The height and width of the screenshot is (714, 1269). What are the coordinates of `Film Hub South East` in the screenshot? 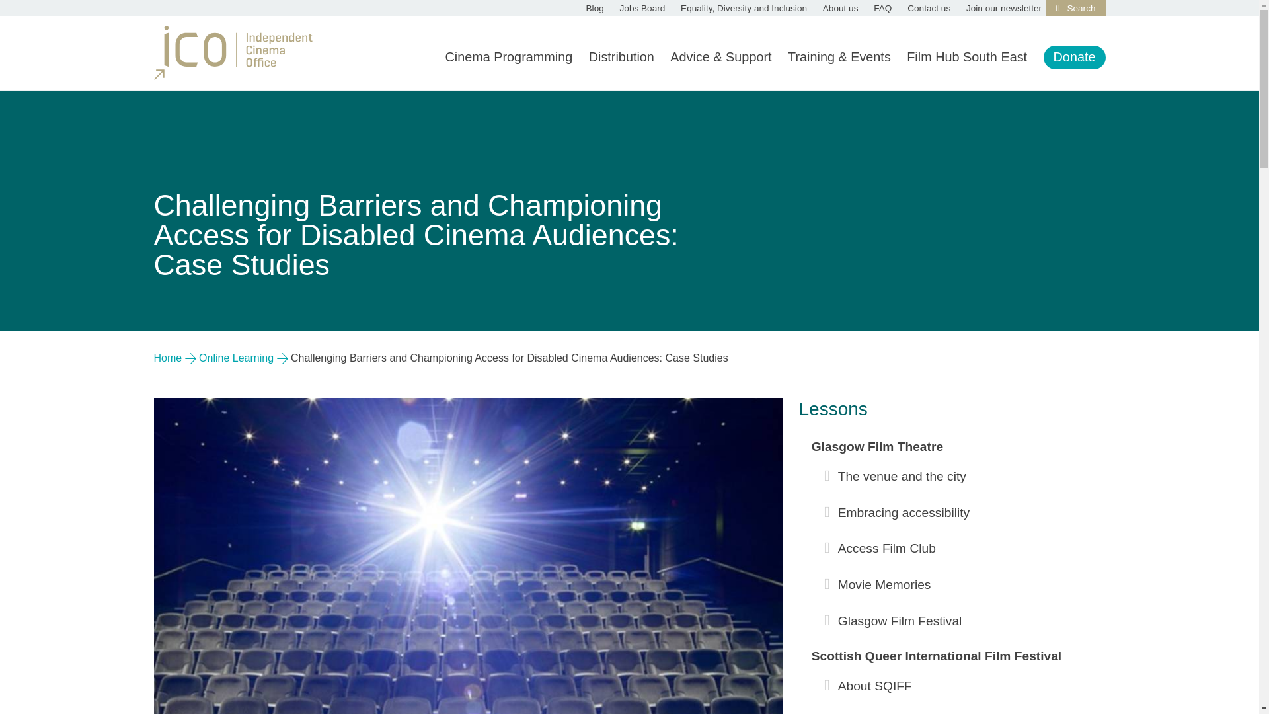 It's located at (966, 57).